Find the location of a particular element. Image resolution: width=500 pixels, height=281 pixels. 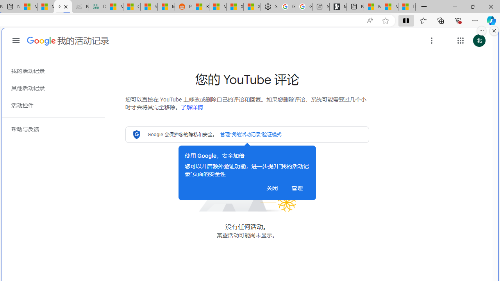

Navy Quest is located at coordinates (80, 7).